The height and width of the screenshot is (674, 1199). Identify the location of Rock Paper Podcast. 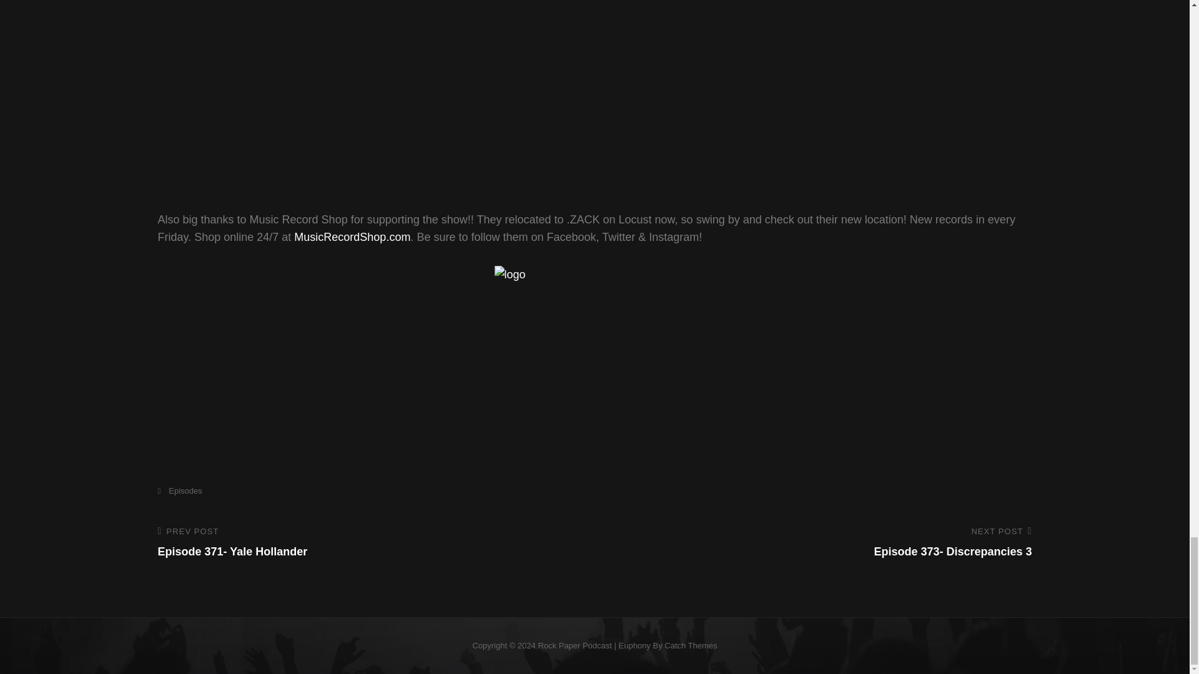
(575, 645).